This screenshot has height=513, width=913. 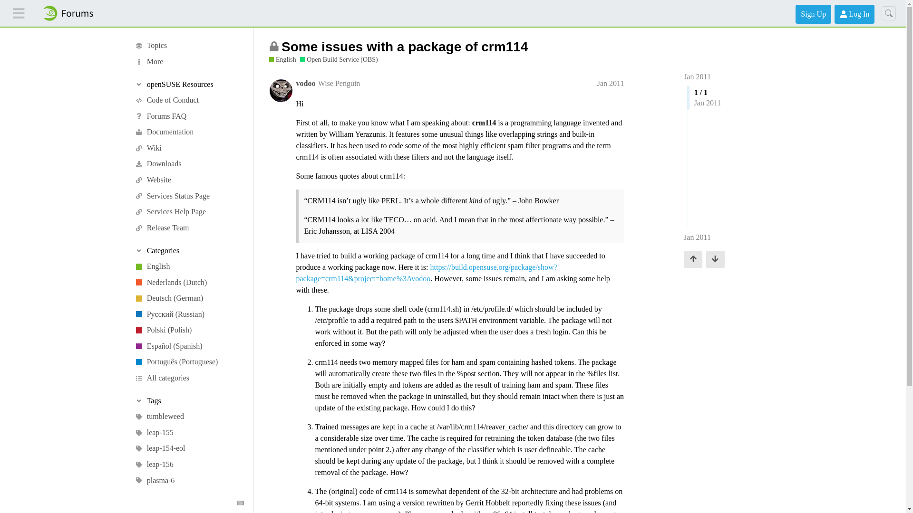 What do you see at coordinates (185, 251) in the screenshot?
I see `Categories` at bounding box center [185, 251].